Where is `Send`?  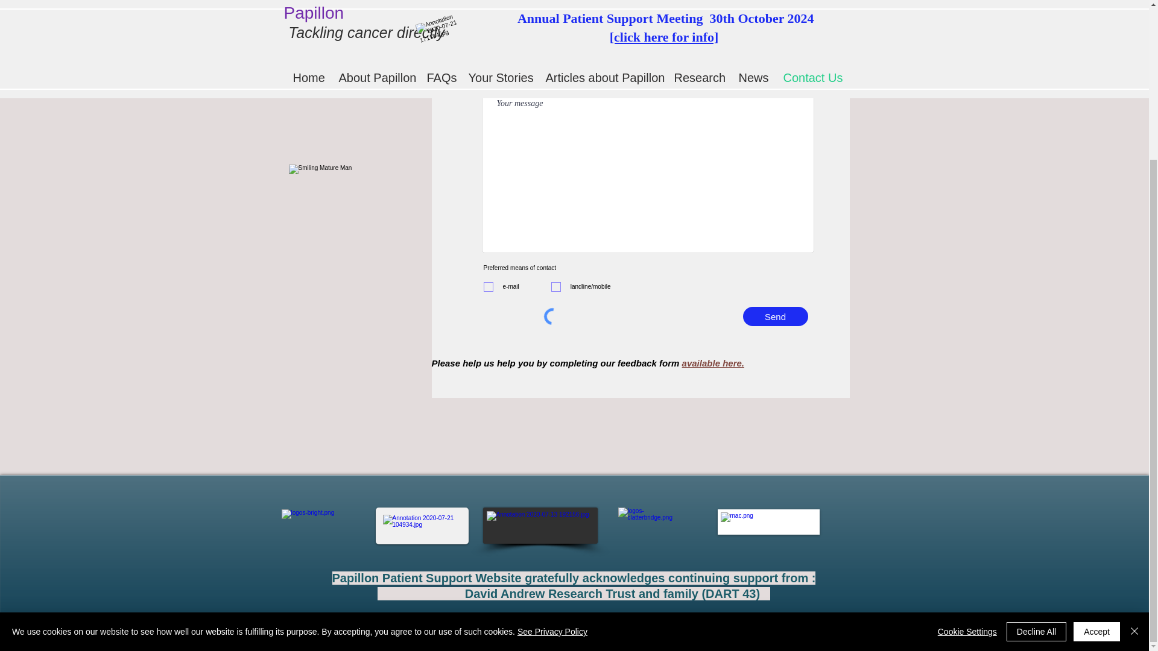 Send is located at coordinates (776, 316).